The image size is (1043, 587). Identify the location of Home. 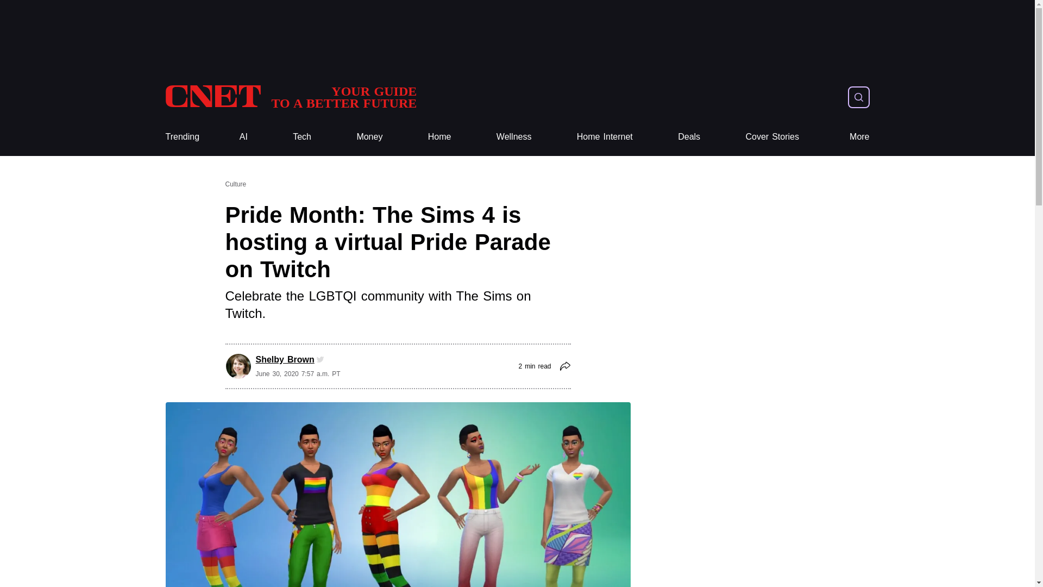
(439, 137).